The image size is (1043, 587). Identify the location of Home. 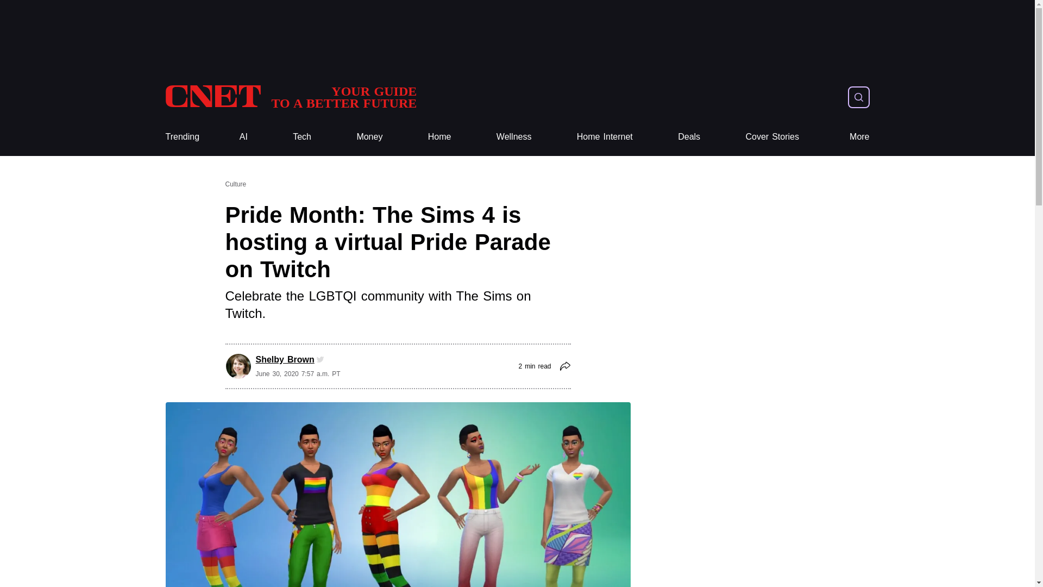
(439, 137).